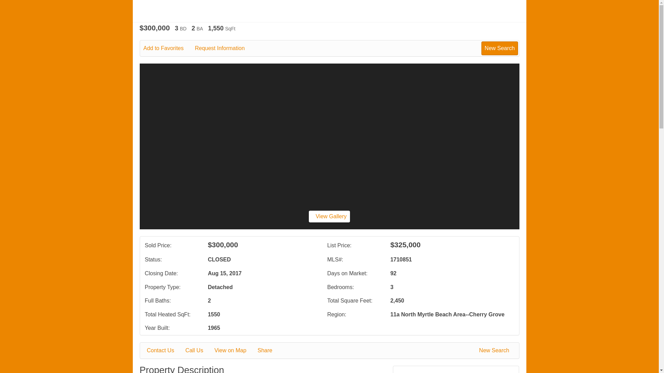 The height and width of the screenshot is (373, 664). What do you see at coordinates (329, 216) in the screenshot?
I see `View Gallery` at bounding box center [329, 216].